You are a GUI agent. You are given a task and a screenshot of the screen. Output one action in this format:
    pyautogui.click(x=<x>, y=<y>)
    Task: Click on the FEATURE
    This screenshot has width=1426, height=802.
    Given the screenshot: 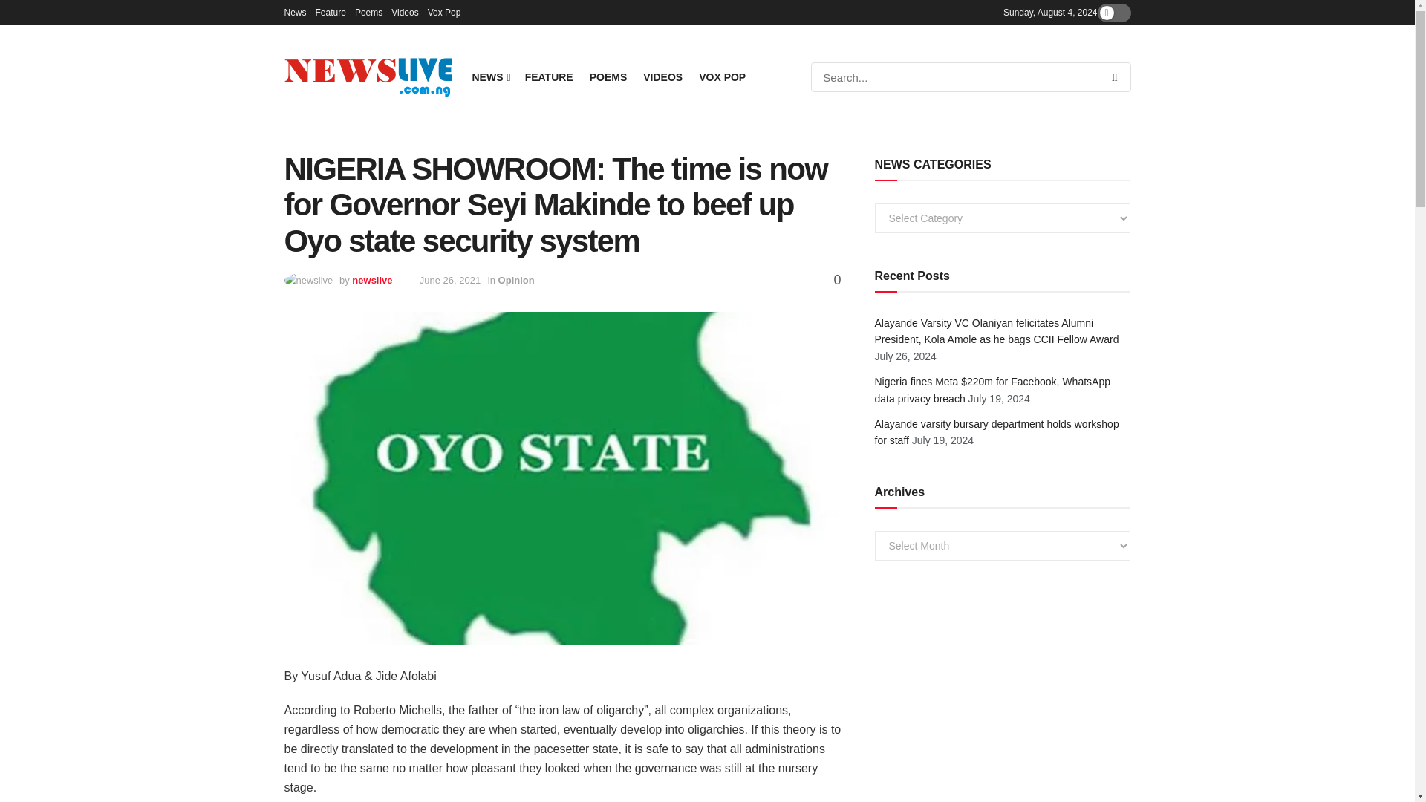 What is the action you would take?
    pyautogui.click(x=548, y=76)
    